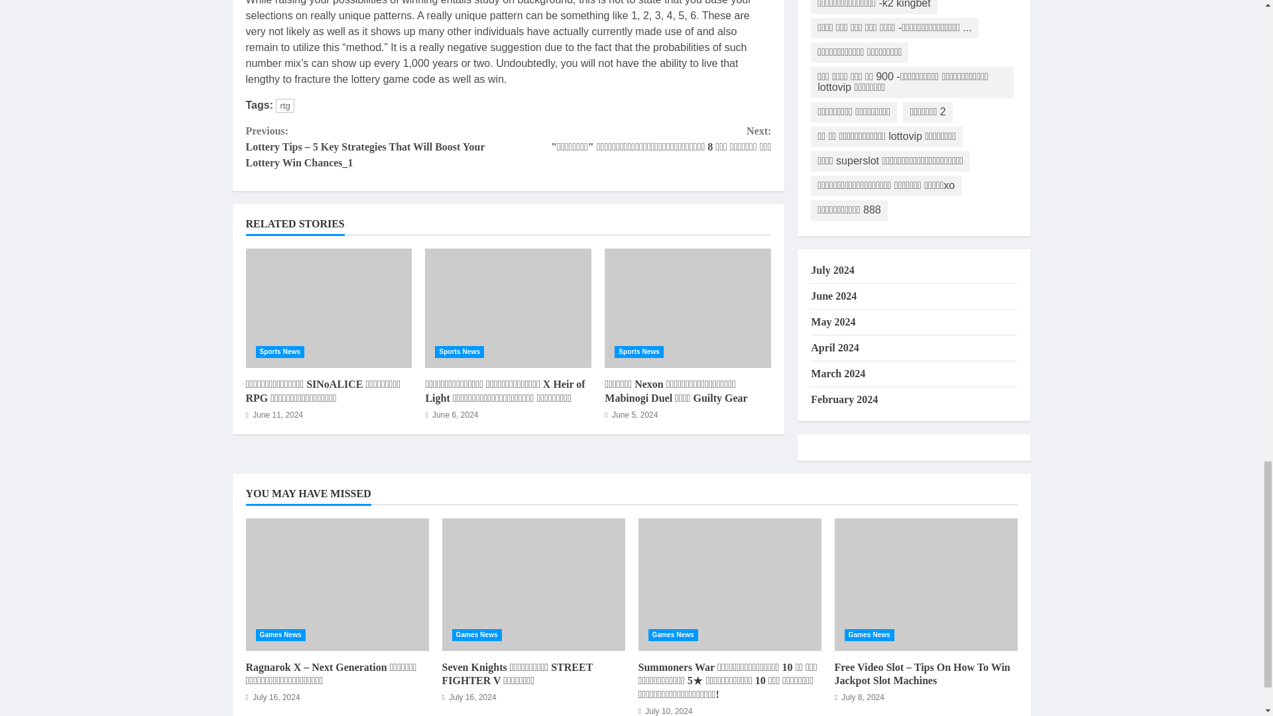 The width and height of the screenshot is (1273, 716). I want to click on Sports News, so click(280, 351).